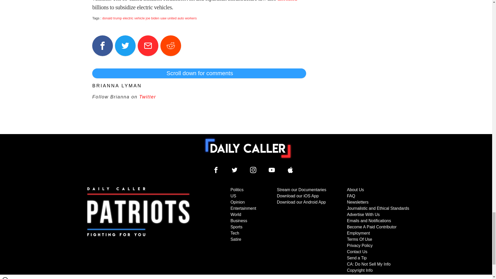 The width and height of the screenshot is (496, 279). Describe the element at coordinates (199, 73) in the screenshot. I see `Scroll down for comments` at that location.